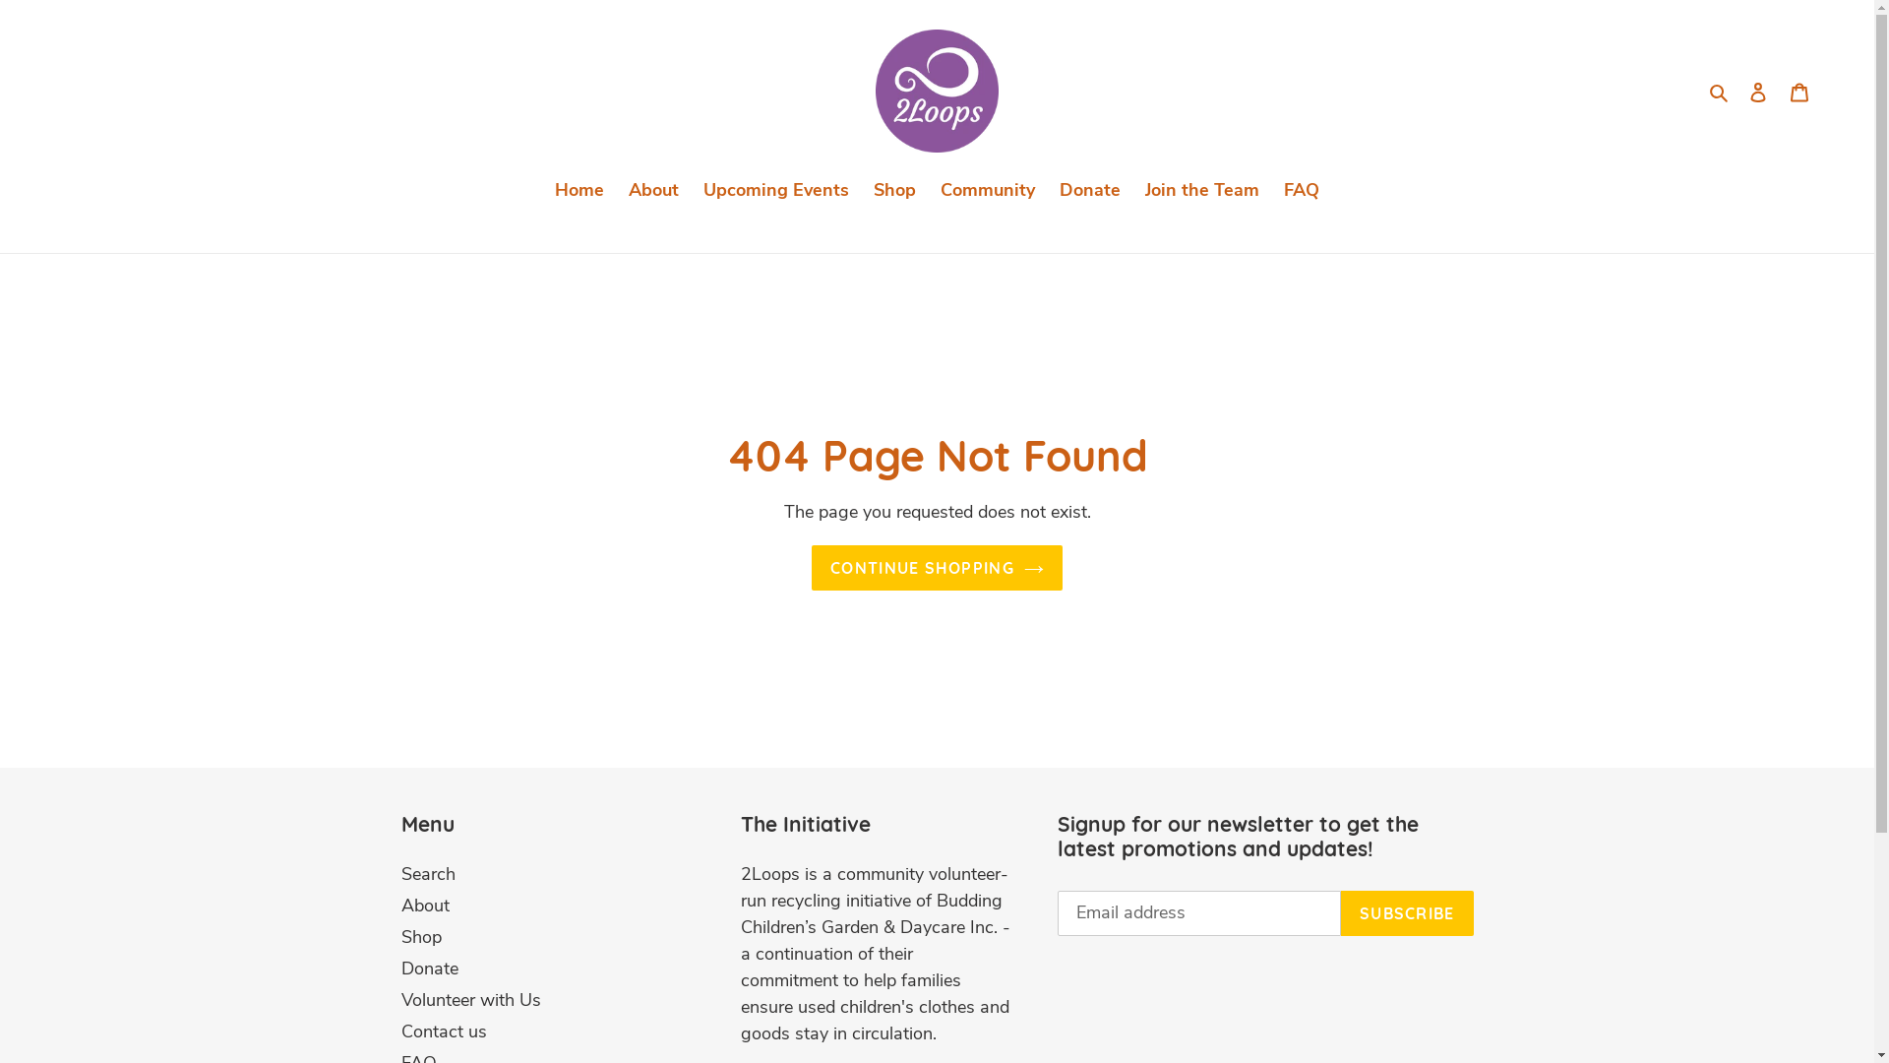  What do you see at coordinates (421, 937) in the screenshot?
I see `Shop` at bounding box center [421, 937].